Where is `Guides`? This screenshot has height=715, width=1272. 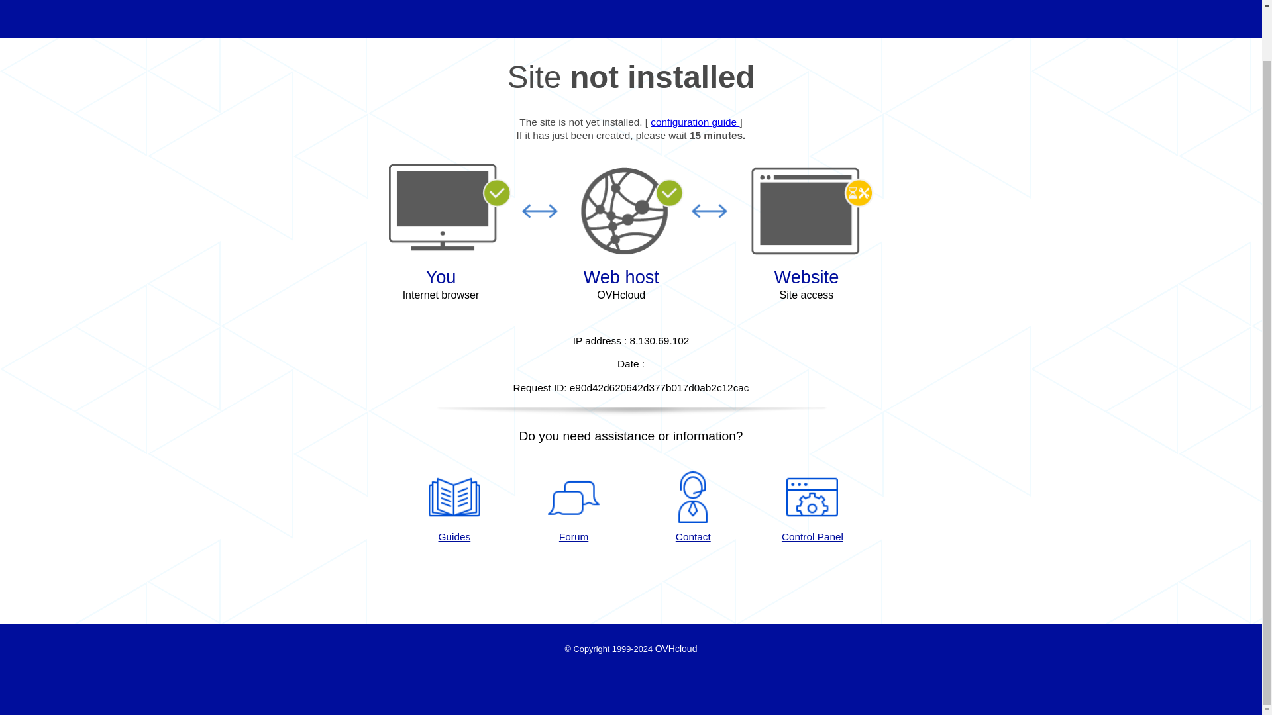 Guides is located at coordinates (694, 122).